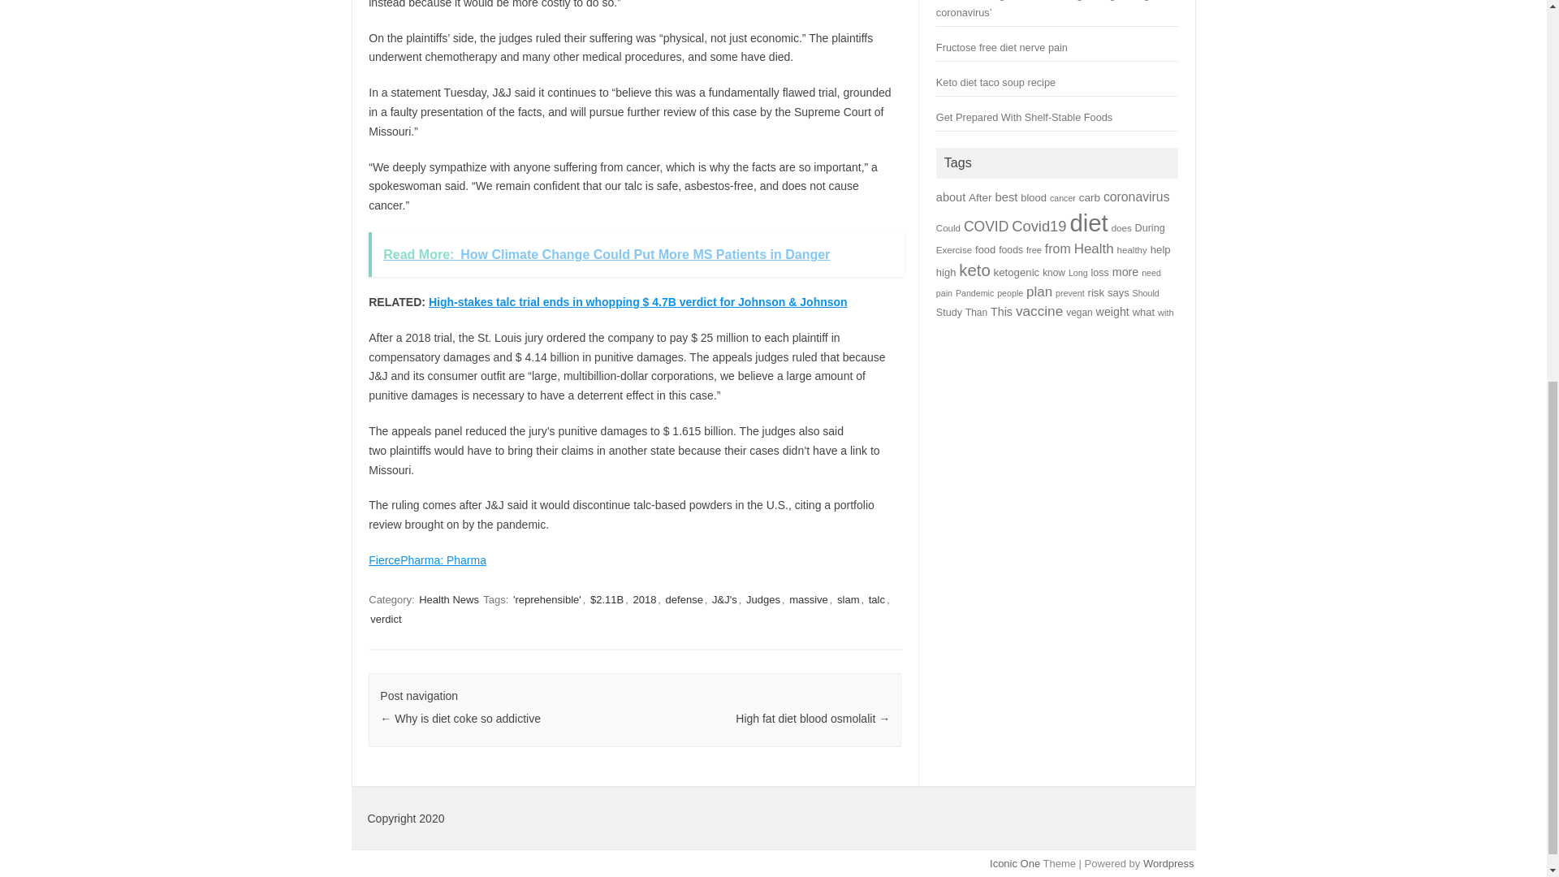  What do you see at coordinates (763, 599) in the screenshot?
I see `Judges` at bounding box center [763, 599].